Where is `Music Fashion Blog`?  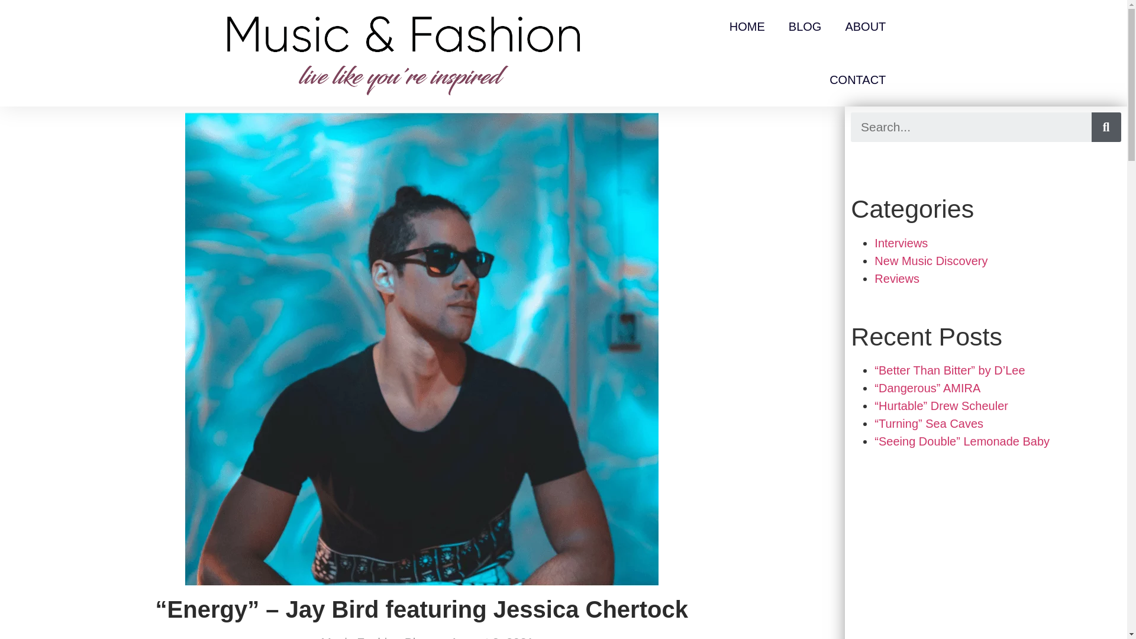 Music Fashion Blog is located at coordinates (369, 636).